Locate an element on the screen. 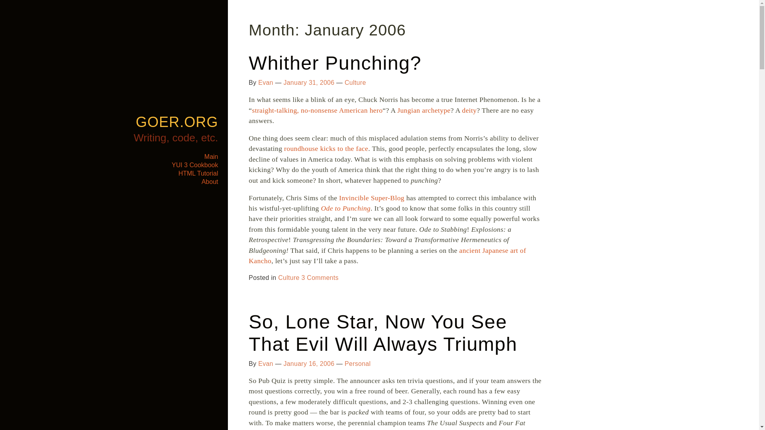 The image size is (765, 430). Evan is located at coordinates (265, 364).